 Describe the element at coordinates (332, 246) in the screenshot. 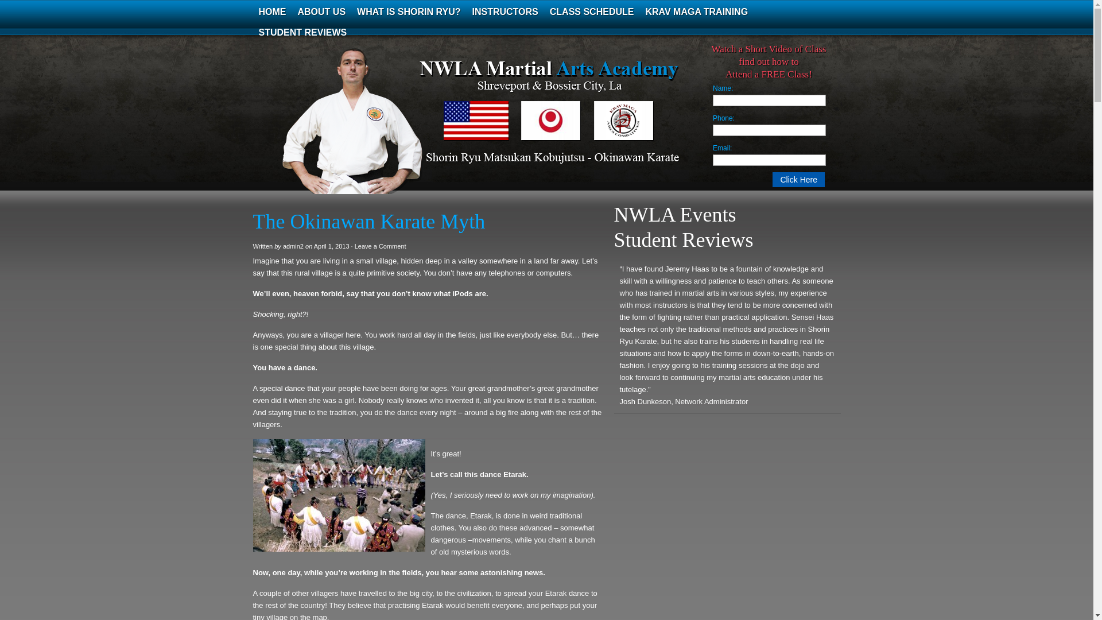

I see `2013-04-01T15:01:45-0600` at that location.